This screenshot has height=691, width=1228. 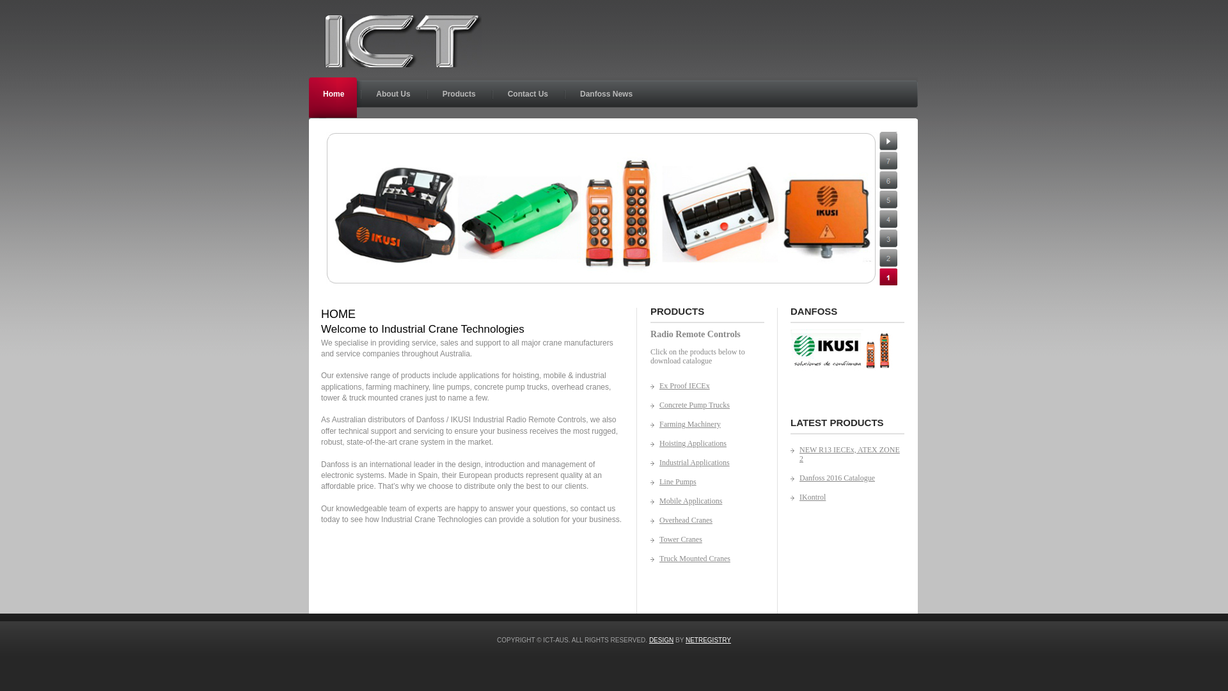 I want to click on Ex Proof IECEx, so click(x=701, y=386).